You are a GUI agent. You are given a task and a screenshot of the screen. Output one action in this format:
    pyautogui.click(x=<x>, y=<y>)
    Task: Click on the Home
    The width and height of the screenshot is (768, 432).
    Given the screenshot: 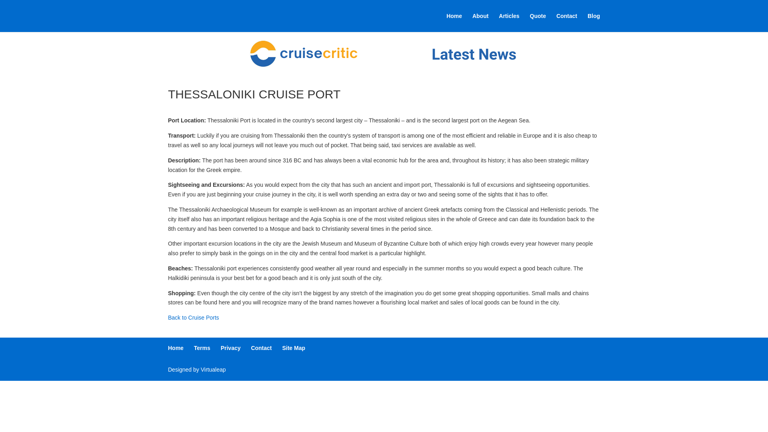 What is the action you would take?
    pyautogui.click(x=176, y=348)
    